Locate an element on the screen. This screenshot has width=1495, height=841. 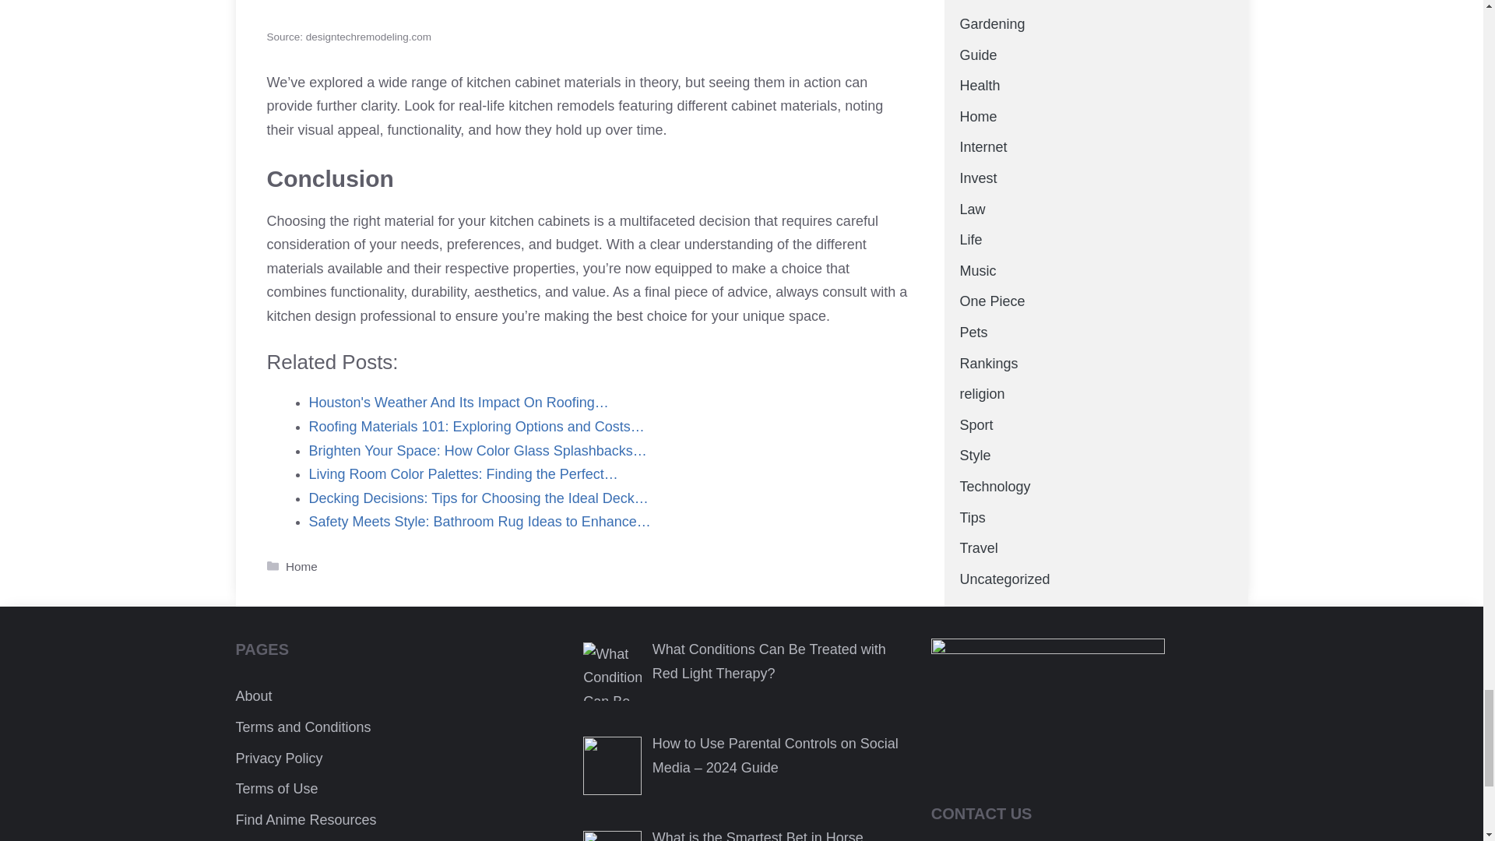
Home is located at coordinates (301, 566).